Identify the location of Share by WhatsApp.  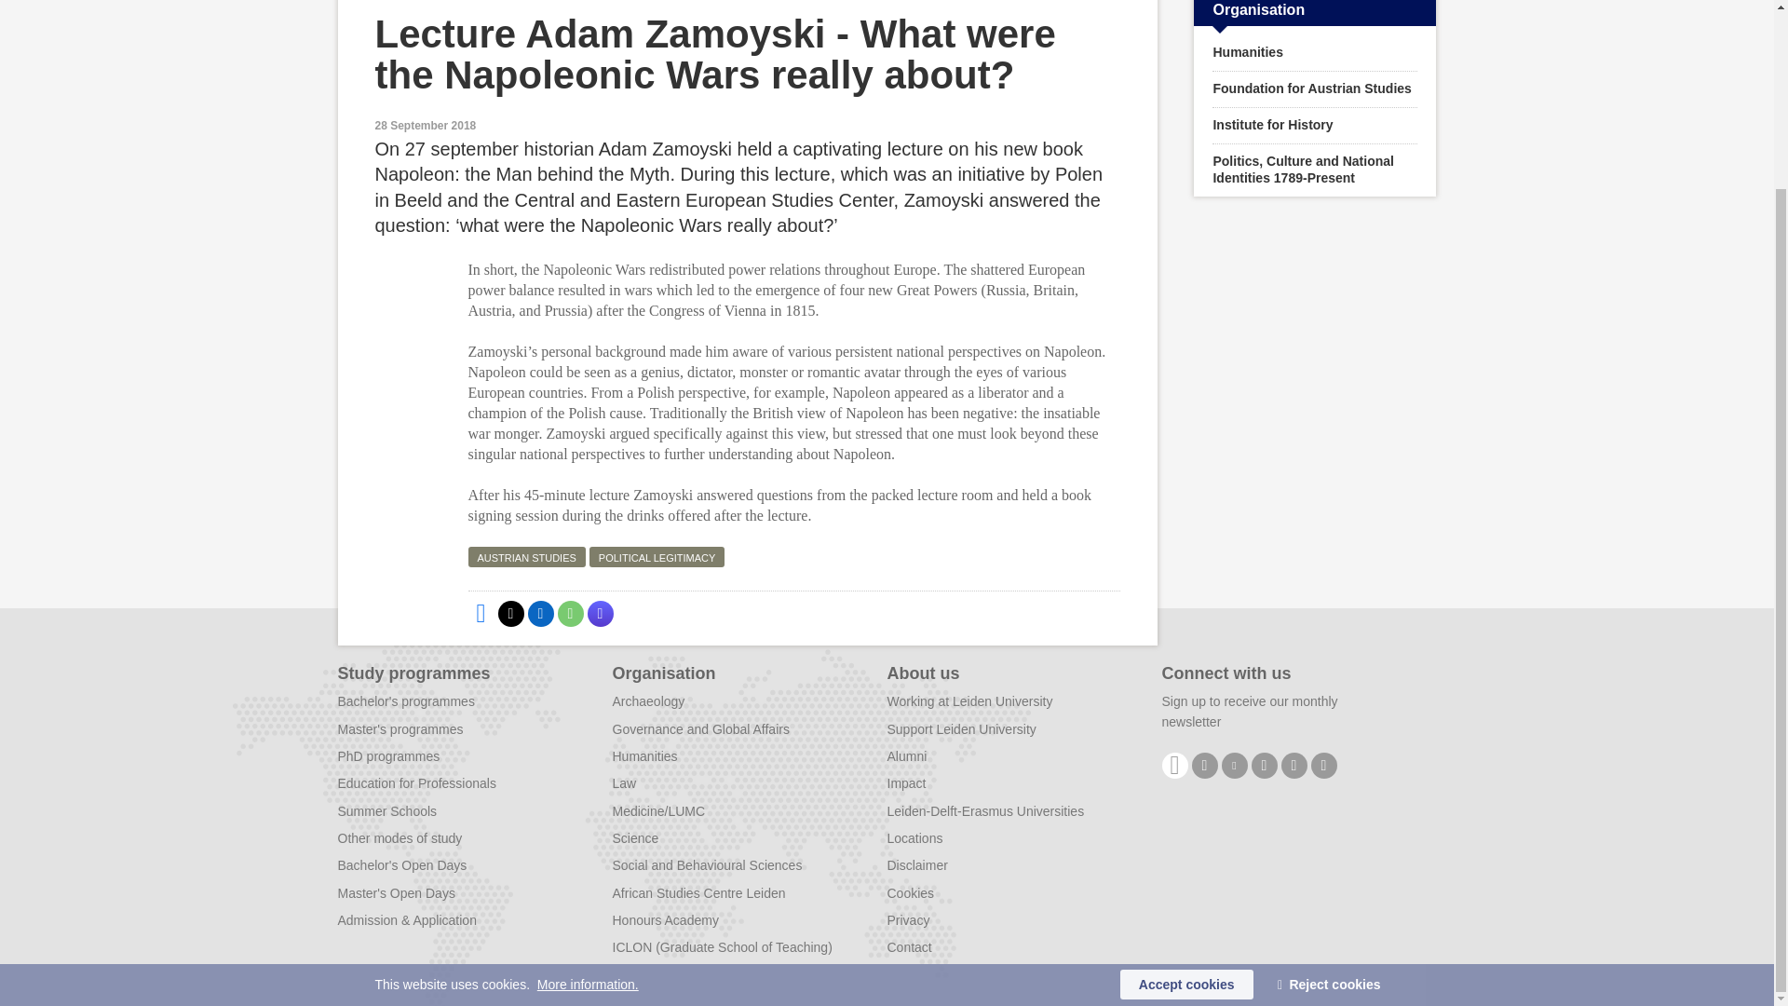
(569, 613).